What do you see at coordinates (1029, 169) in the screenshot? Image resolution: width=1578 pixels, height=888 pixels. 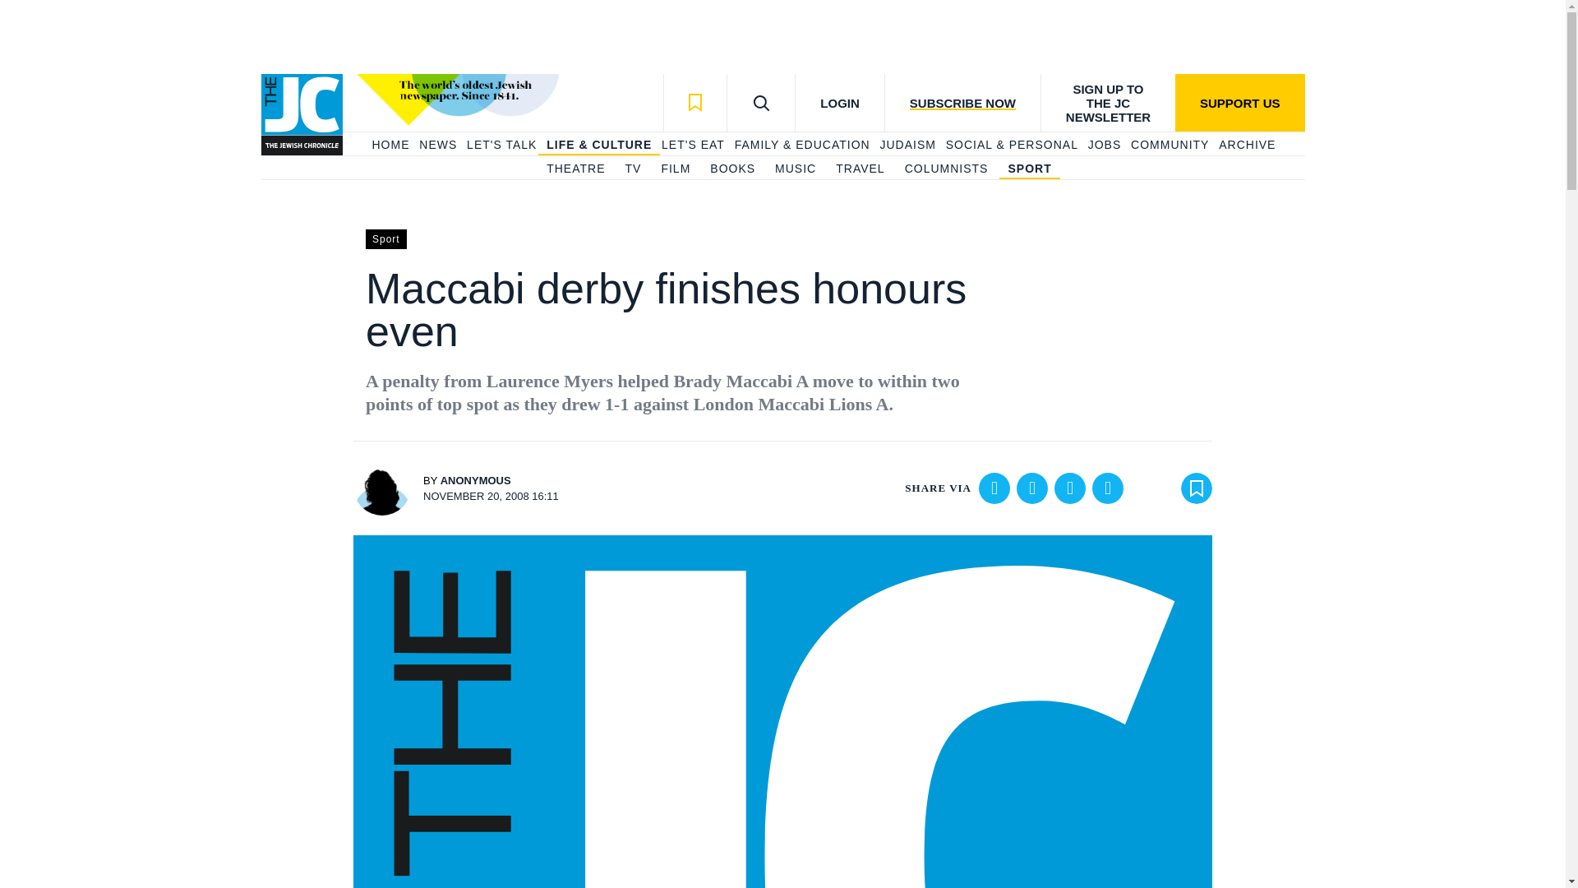 I see `SPORT` at bounding box center [1029, 169].